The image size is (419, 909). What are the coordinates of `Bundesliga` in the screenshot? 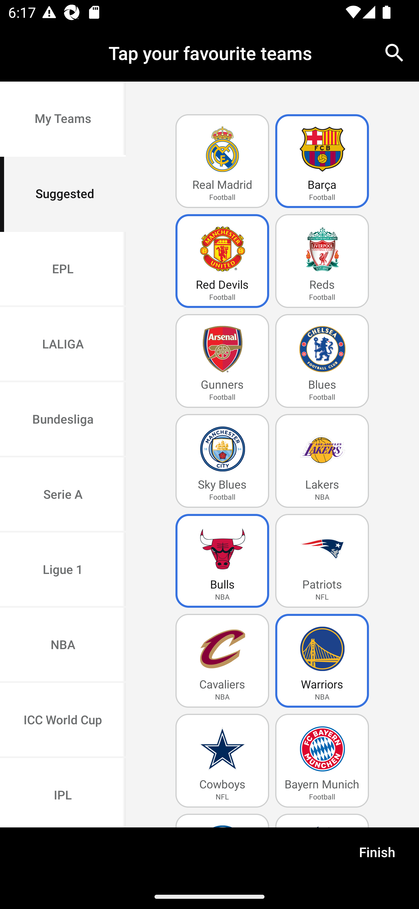 It's located at (63, 420).